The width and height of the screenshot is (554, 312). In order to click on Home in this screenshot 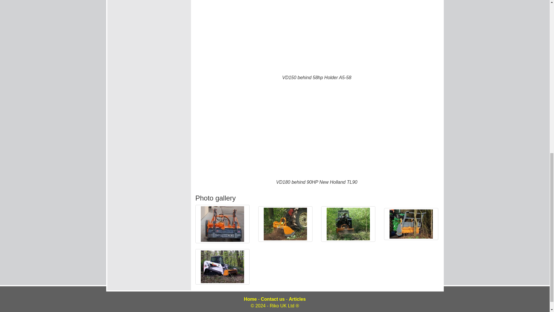, I will do `click(250, 299)`.